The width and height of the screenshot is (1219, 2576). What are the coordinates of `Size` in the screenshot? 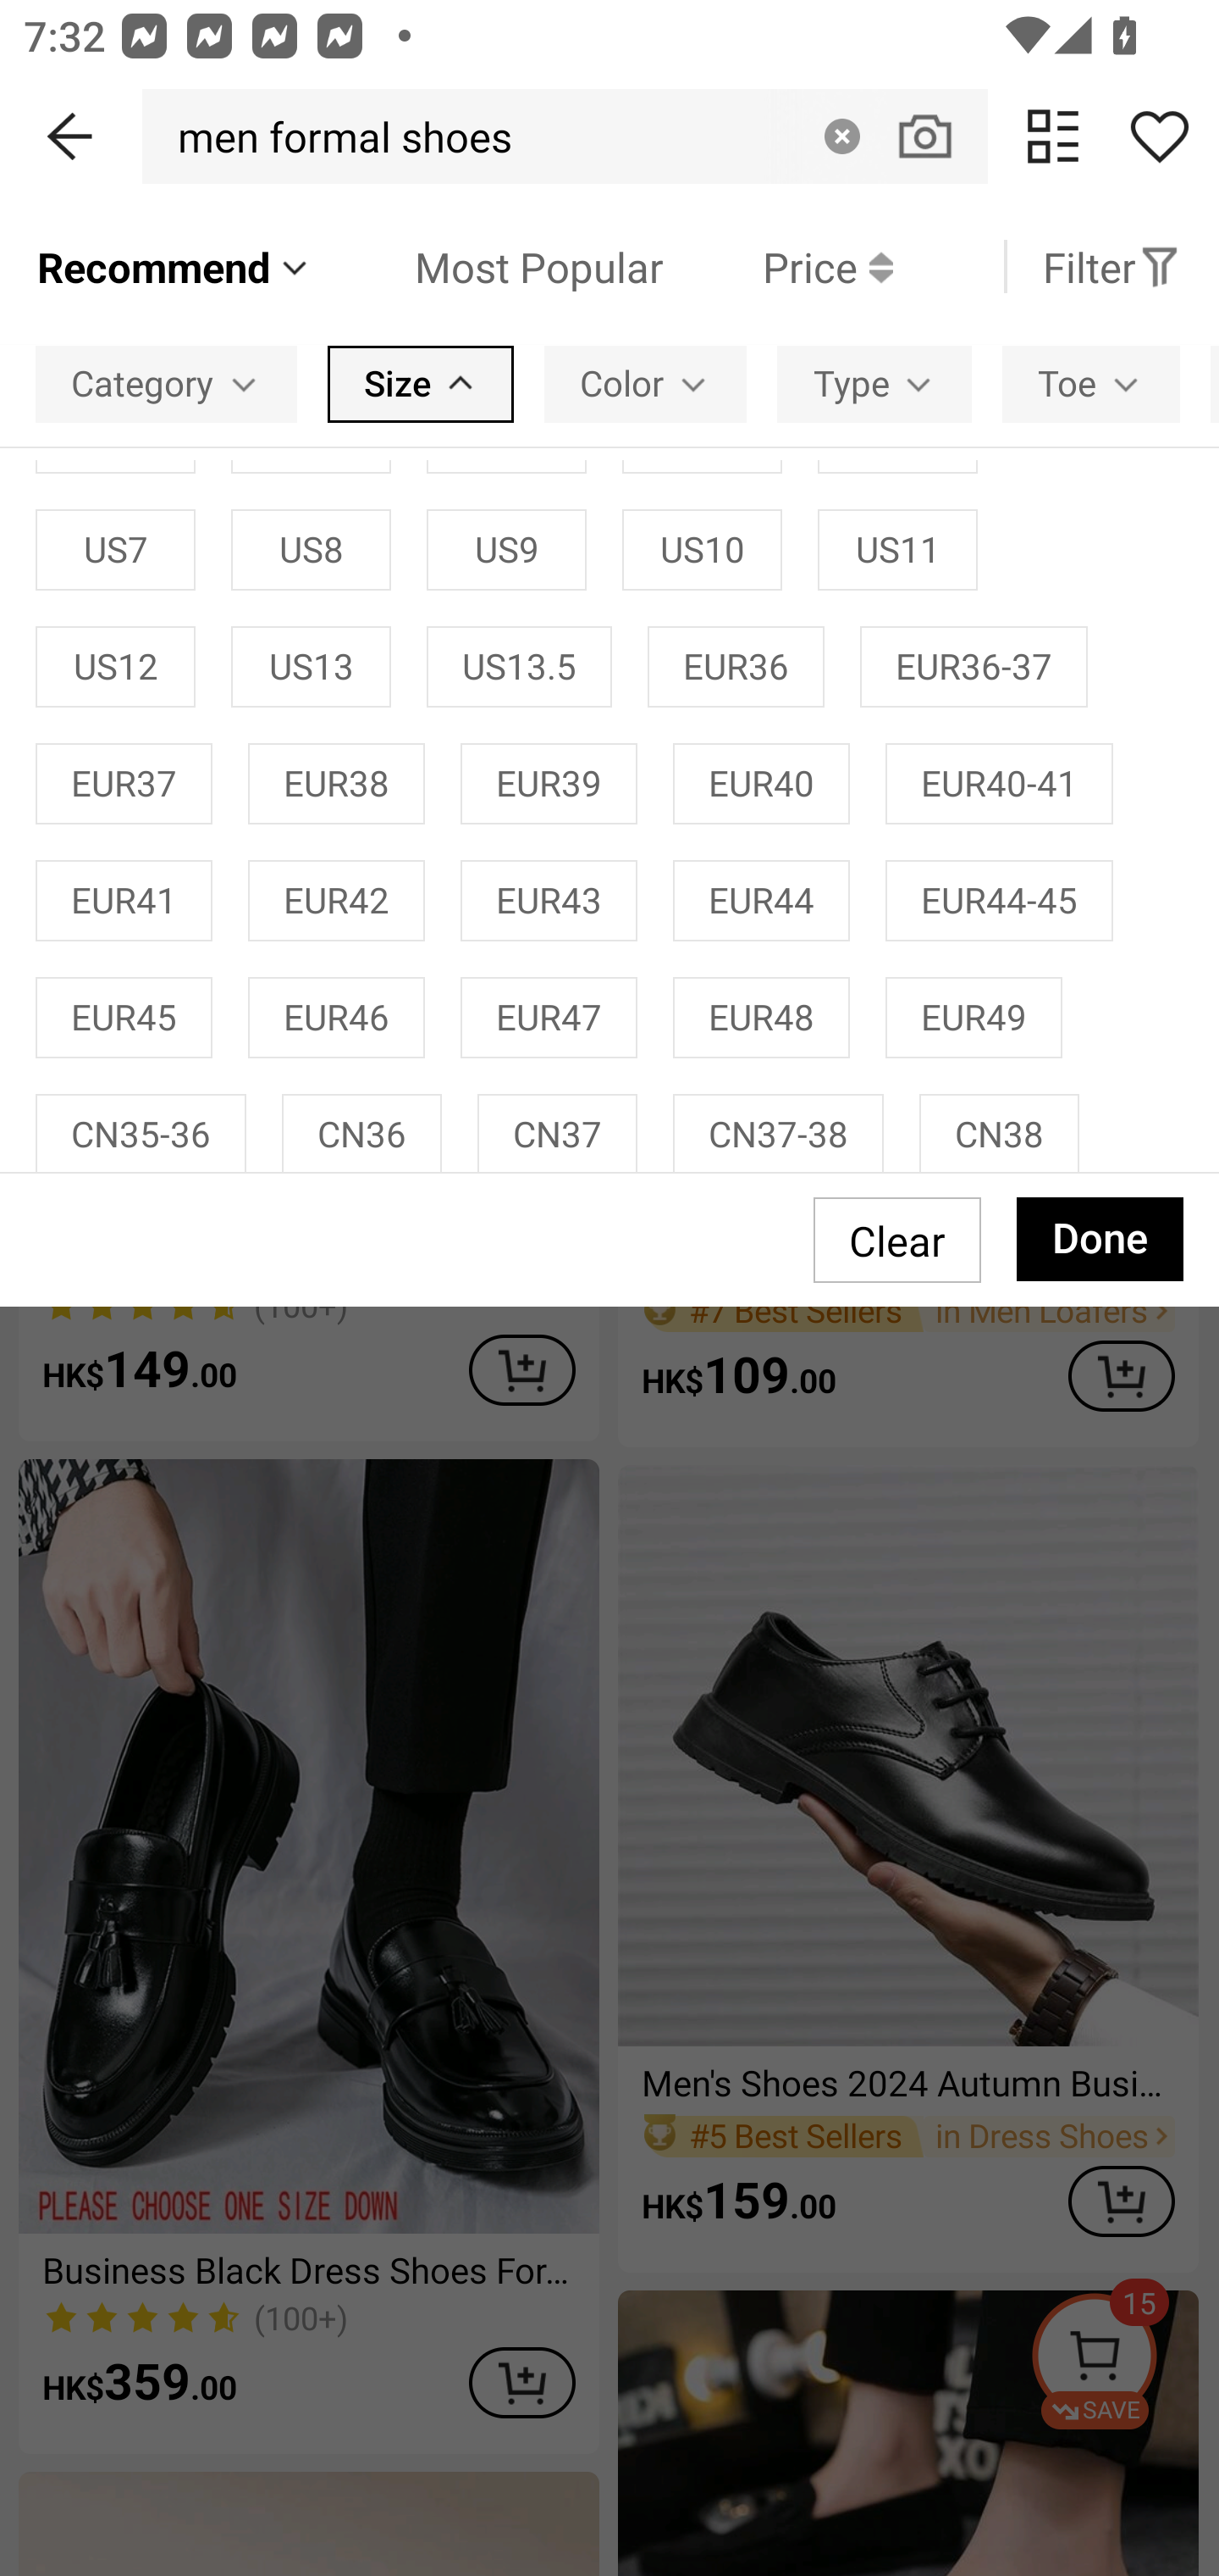 It's located at (421, 383).